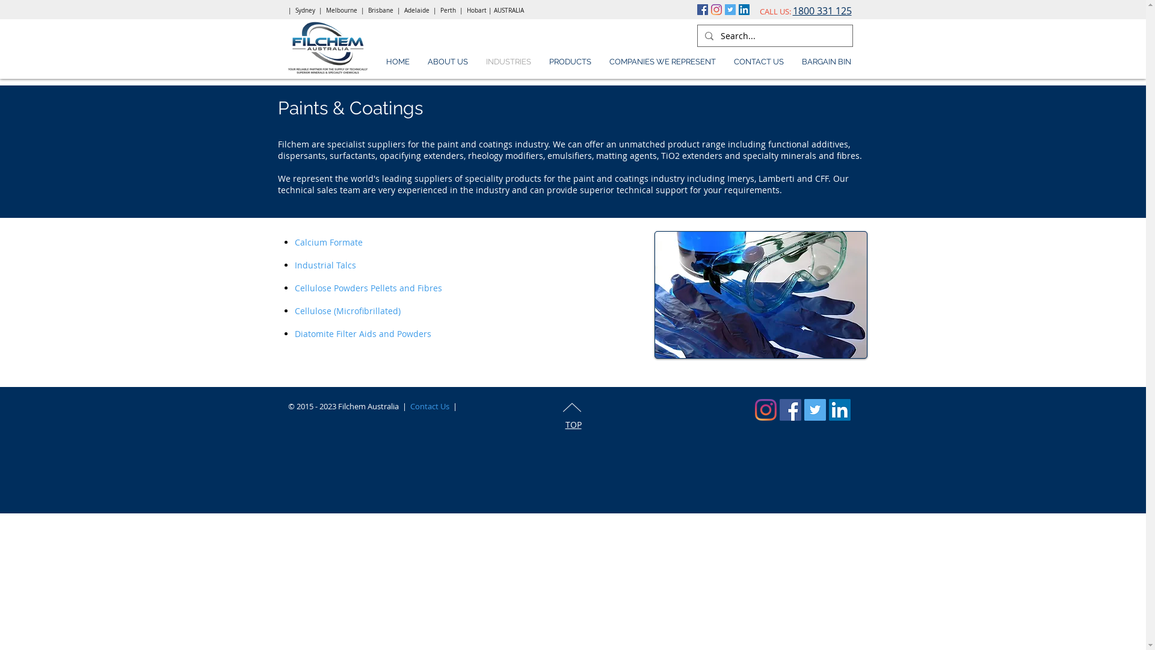 Image resolution: width=1155 pixels, height=650 pixels. Describe the element at coordinates (363, 333) in the screenshot. I see `Diatomite Filter Aids and Powders` at that location.